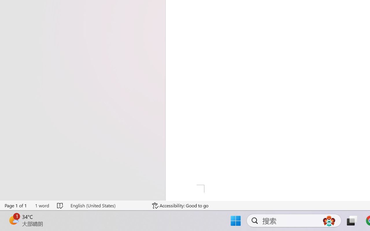 This screenshot has height=231, width=370. I want to click on AutomationID: DynamicSearchBoxGleamImage, so click(329, 221).